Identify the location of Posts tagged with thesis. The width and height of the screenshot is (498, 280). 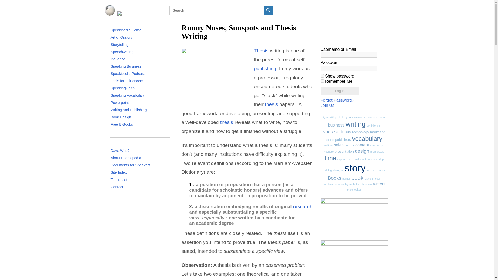
(271, 104).